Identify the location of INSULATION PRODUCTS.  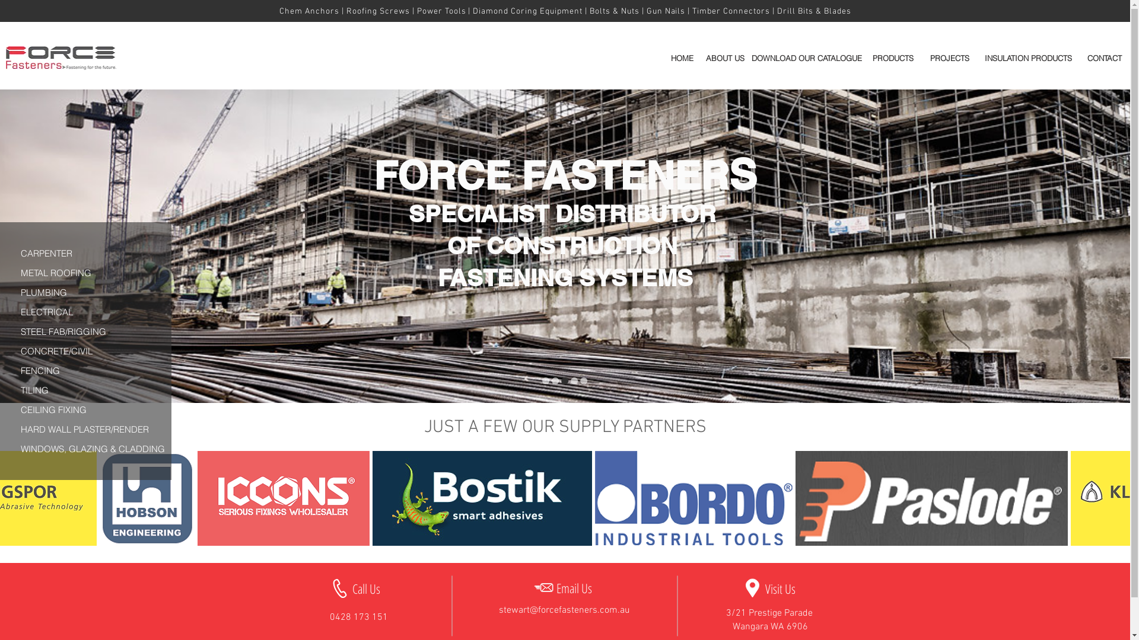
(1028, 58).